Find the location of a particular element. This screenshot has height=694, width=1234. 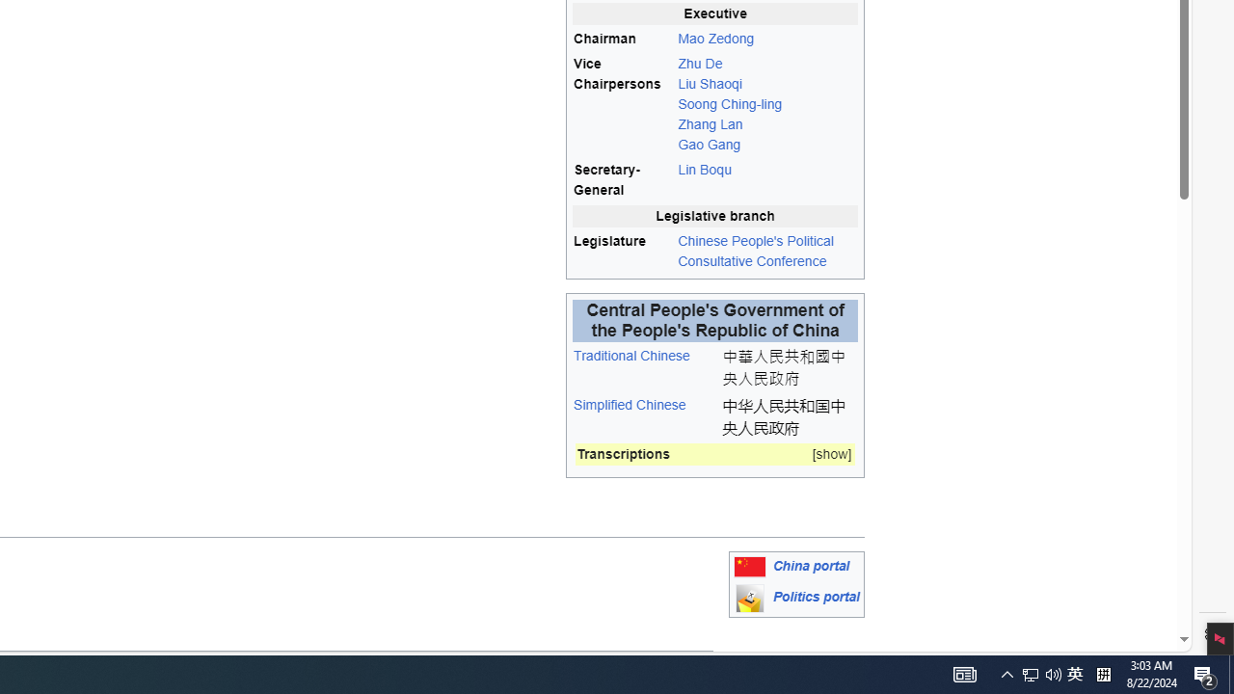

Executive is located at coordinates (715, 13).